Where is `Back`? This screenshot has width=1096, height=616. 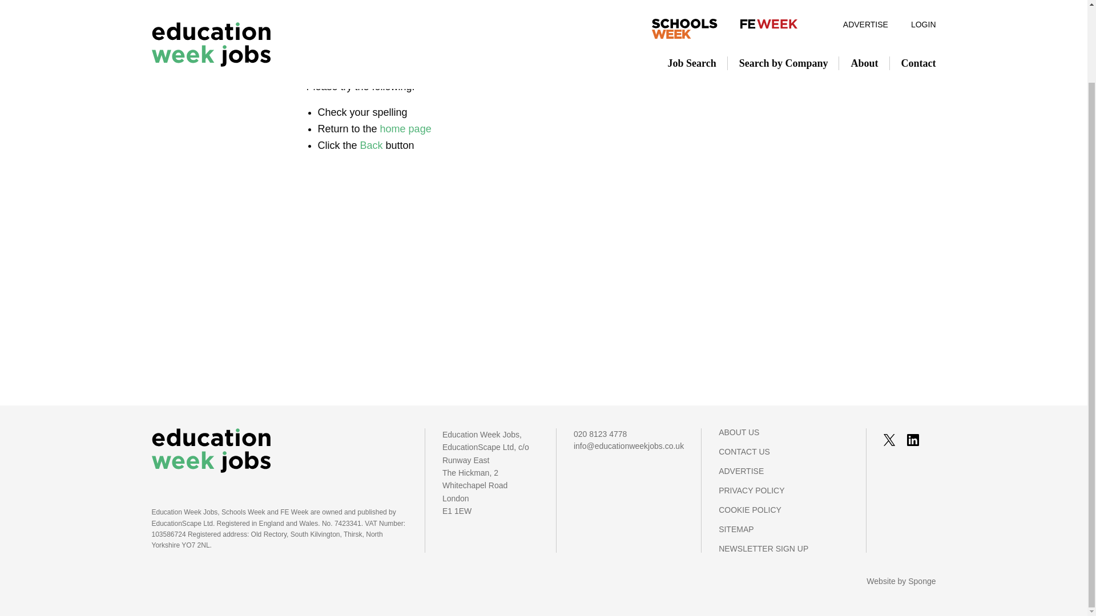
Back is located at coordinates (371, 145).